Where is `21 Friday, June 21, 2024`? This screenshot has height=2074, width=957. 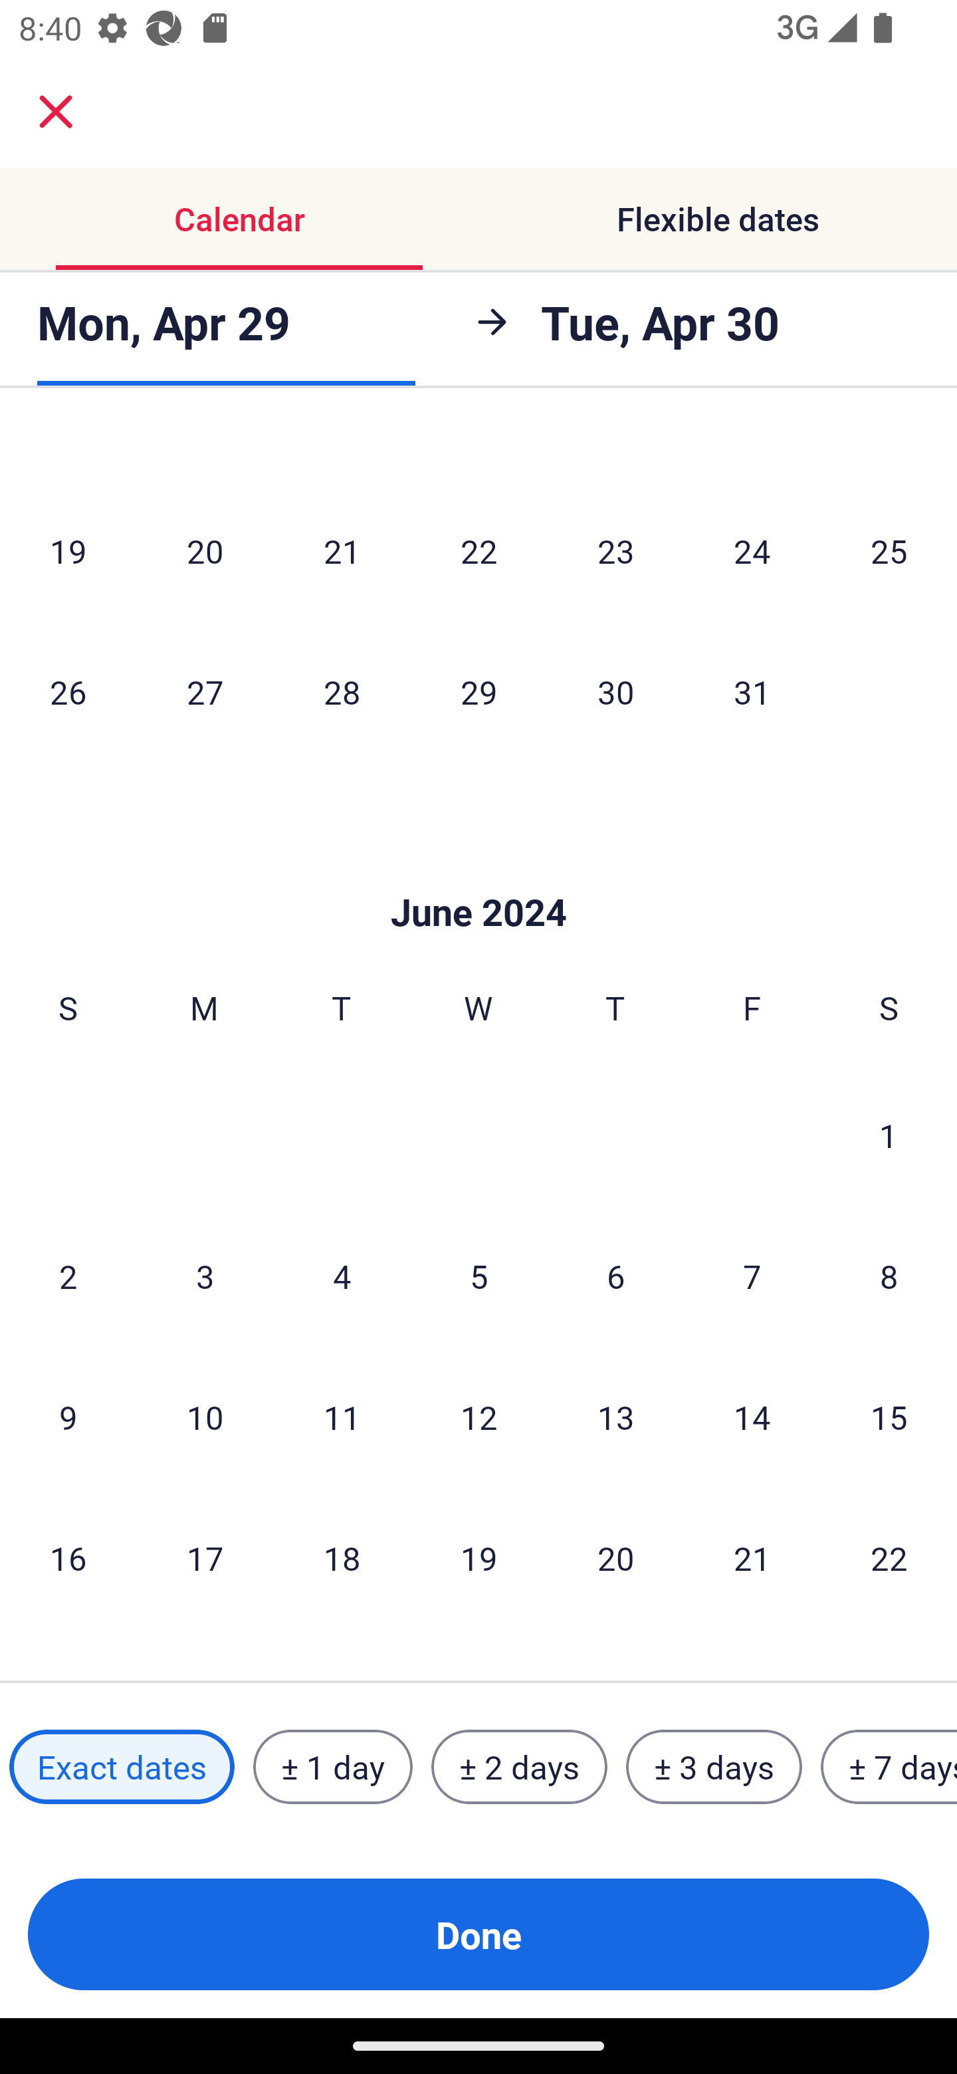 21 Friday, June 21, 2024 is located at coordinates (752, 1557).